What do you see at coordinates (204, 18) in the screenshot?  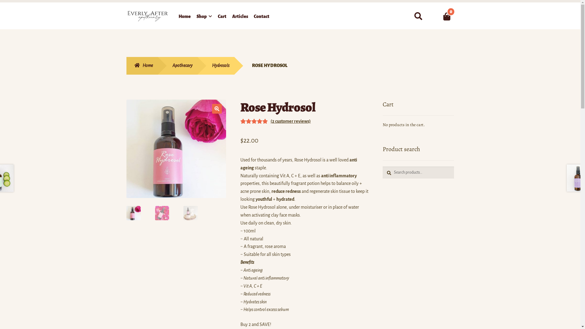 I see `Shop` at bounding box center [204, 18].